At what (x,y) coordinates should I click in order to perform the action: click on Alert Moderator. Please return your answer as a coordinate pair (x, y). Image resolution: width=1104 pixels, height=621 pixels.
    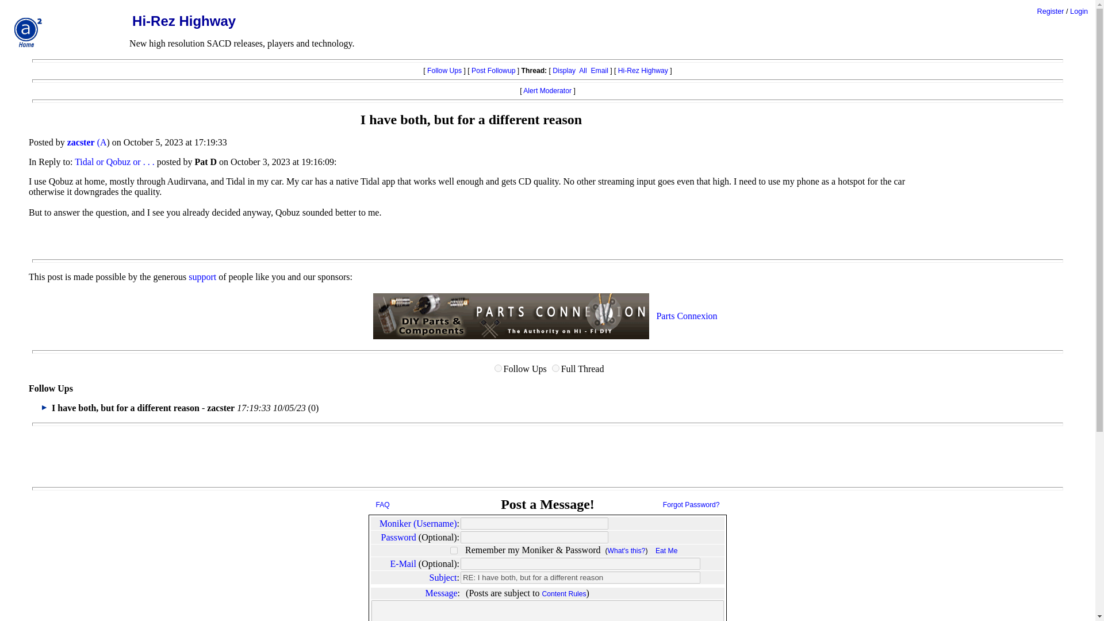
    Looking at the image, I should click on (547, 91).